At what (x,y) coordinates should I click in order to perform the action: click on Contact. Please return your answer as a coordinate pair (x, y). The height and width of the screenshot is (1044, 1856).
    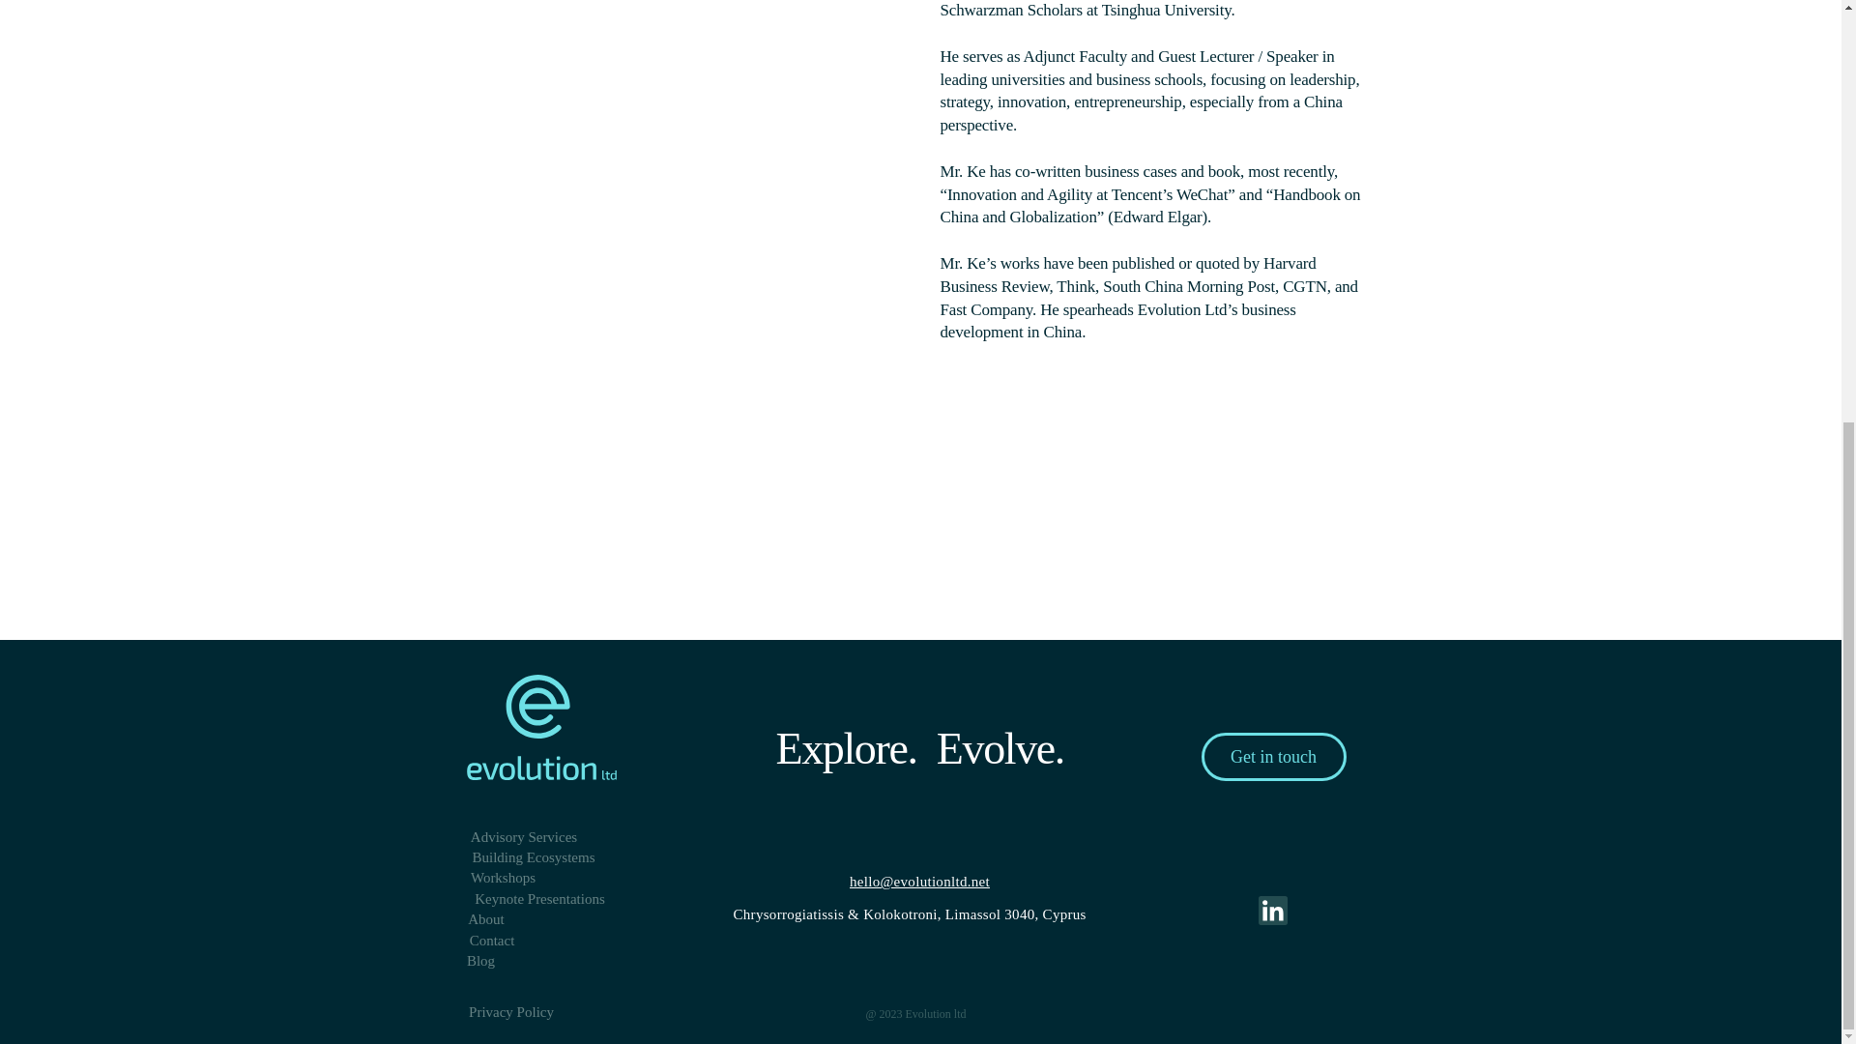
    Looking at the image, I should click on (491, 941).